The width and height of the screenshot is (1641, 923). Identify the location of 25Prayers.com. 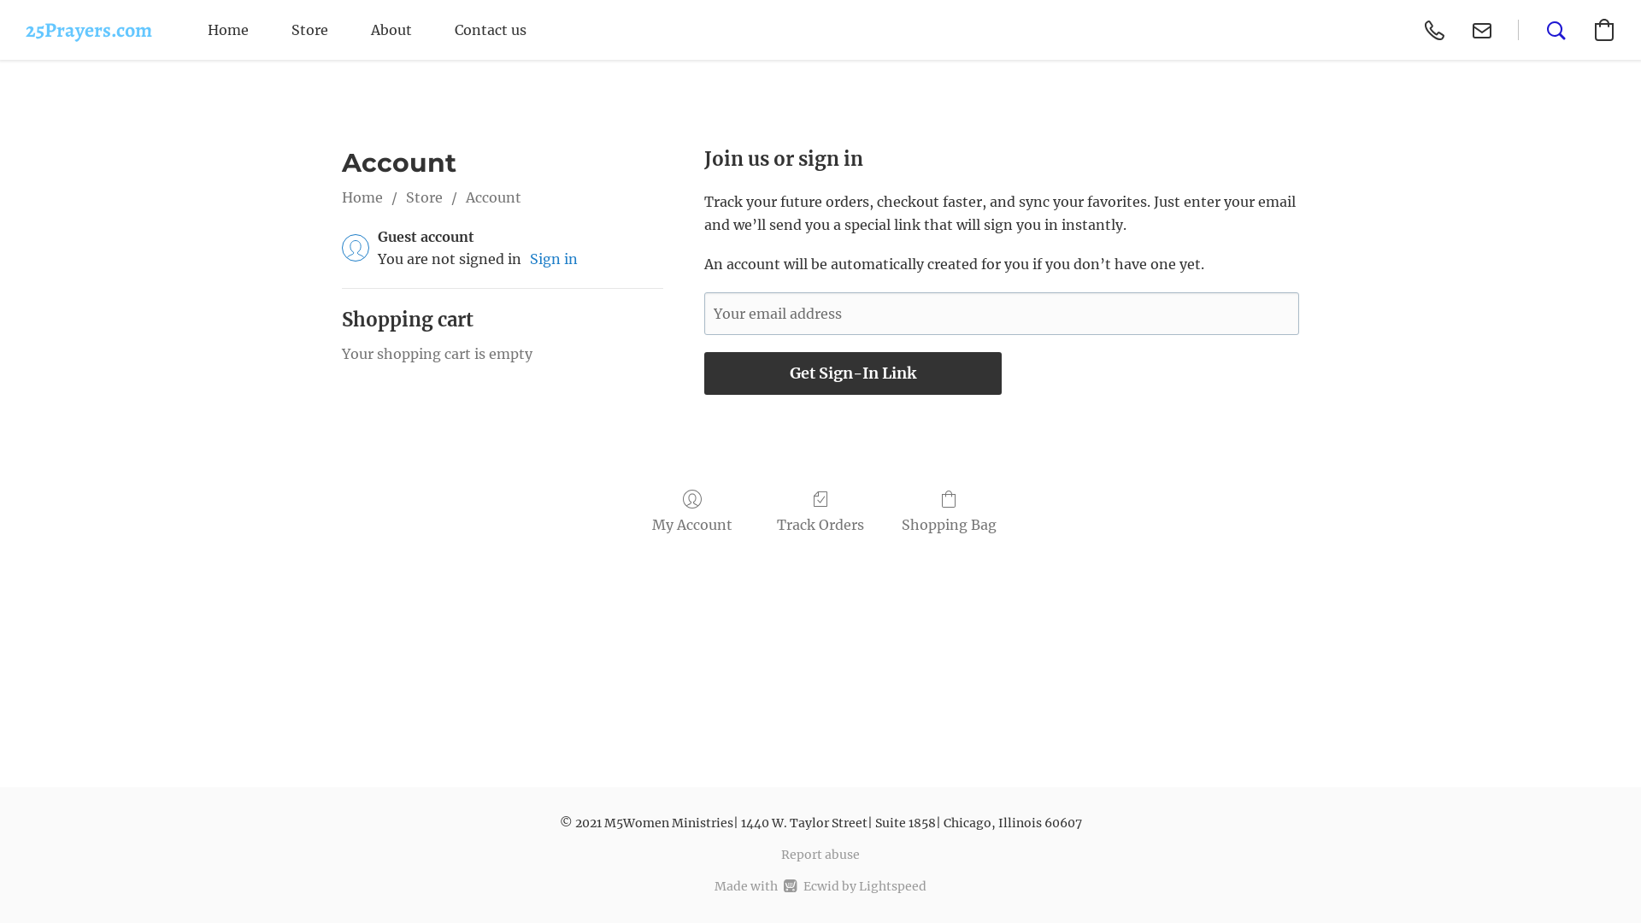
(89, 30).